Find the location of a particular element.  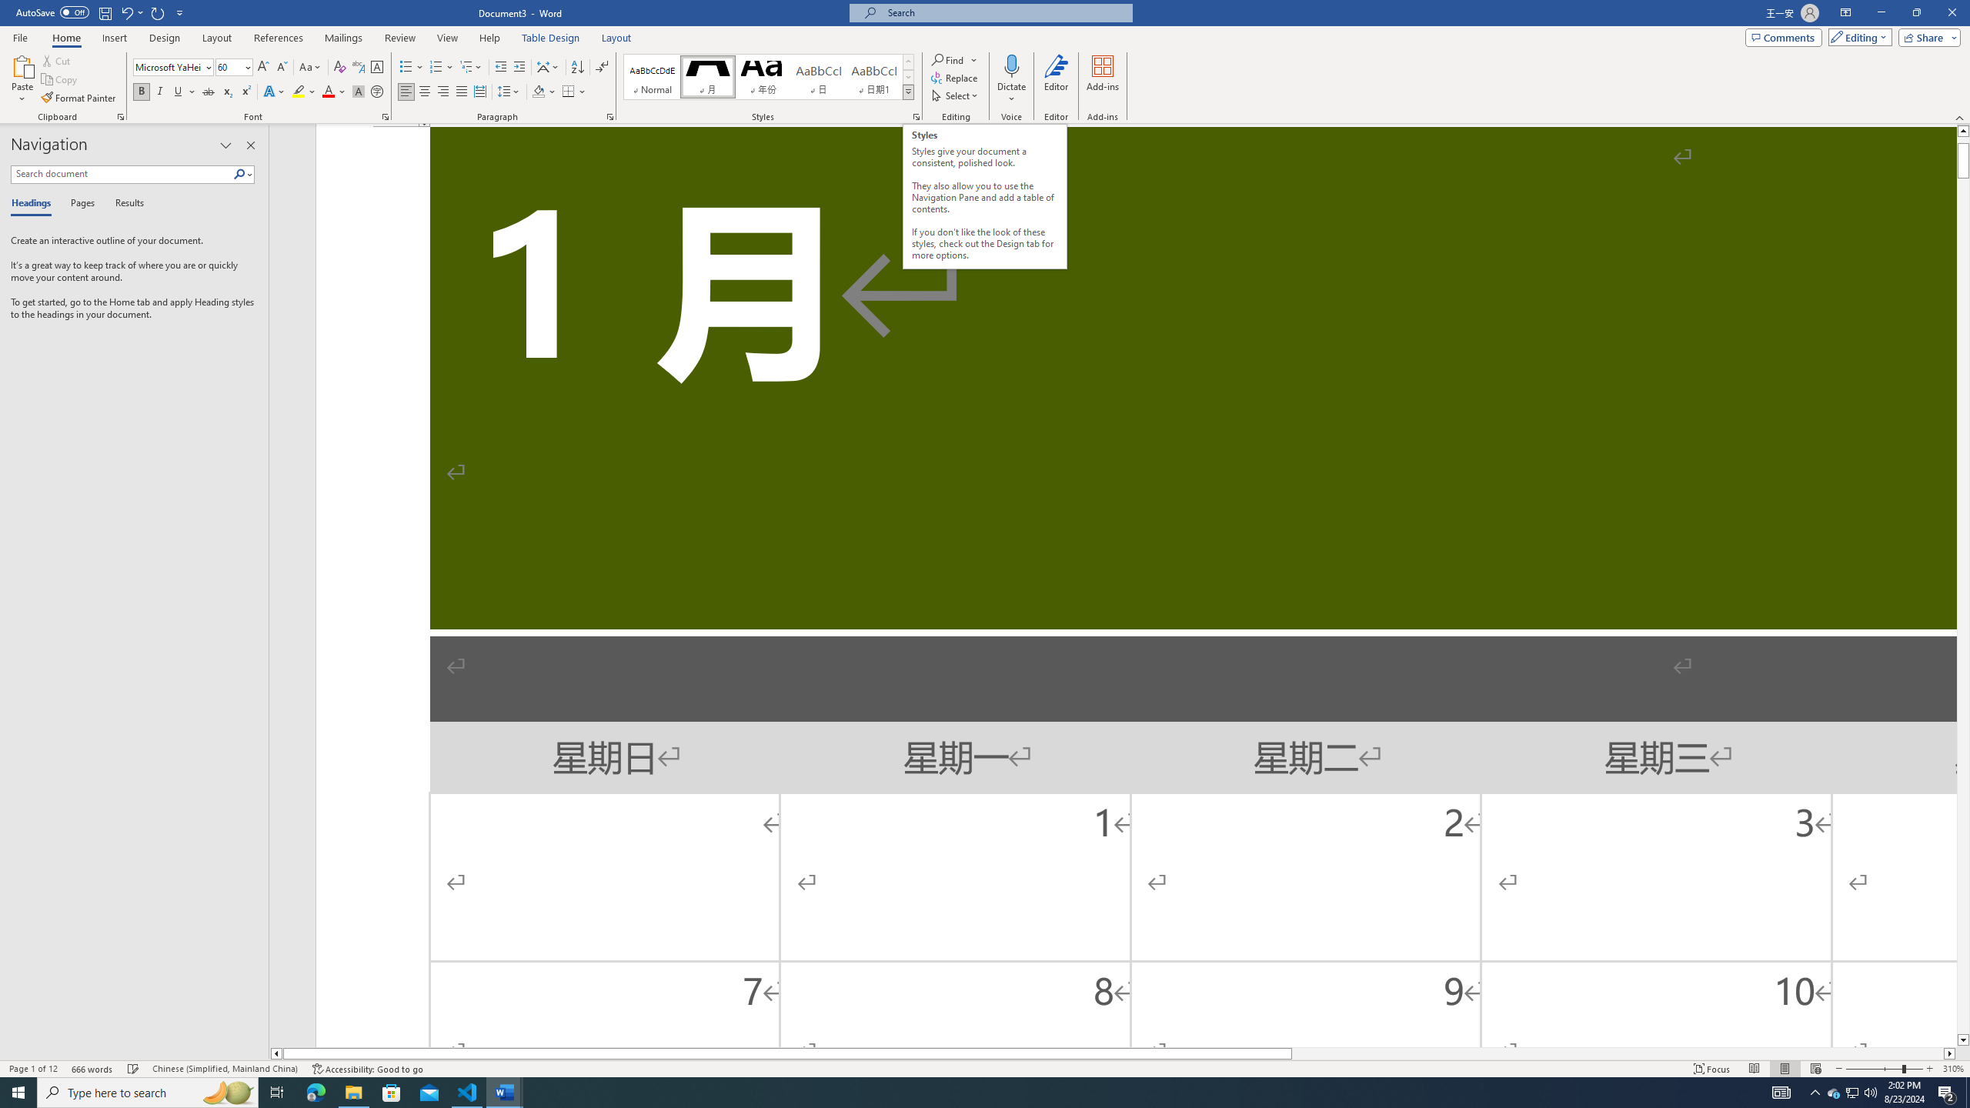

Mailings is located at coordinates (343, 38).